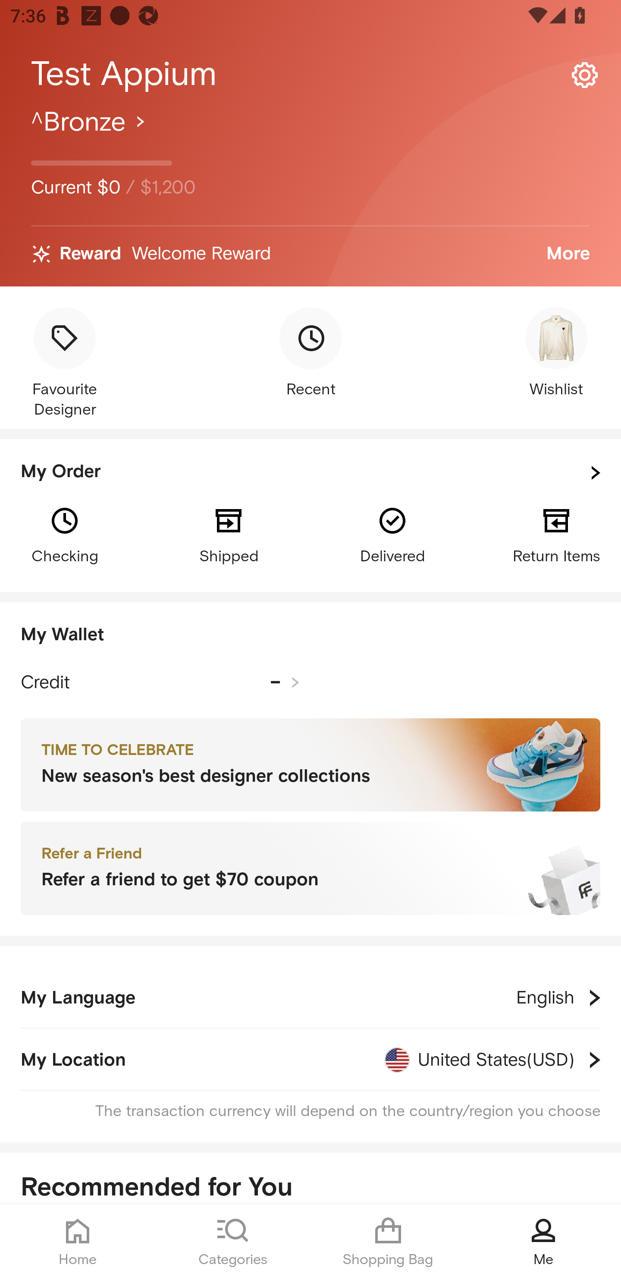 This screenshot has height=1277, width=621. Describe the element at coordinates (78, 1241) in the screenshot. I see `Home` at that location.